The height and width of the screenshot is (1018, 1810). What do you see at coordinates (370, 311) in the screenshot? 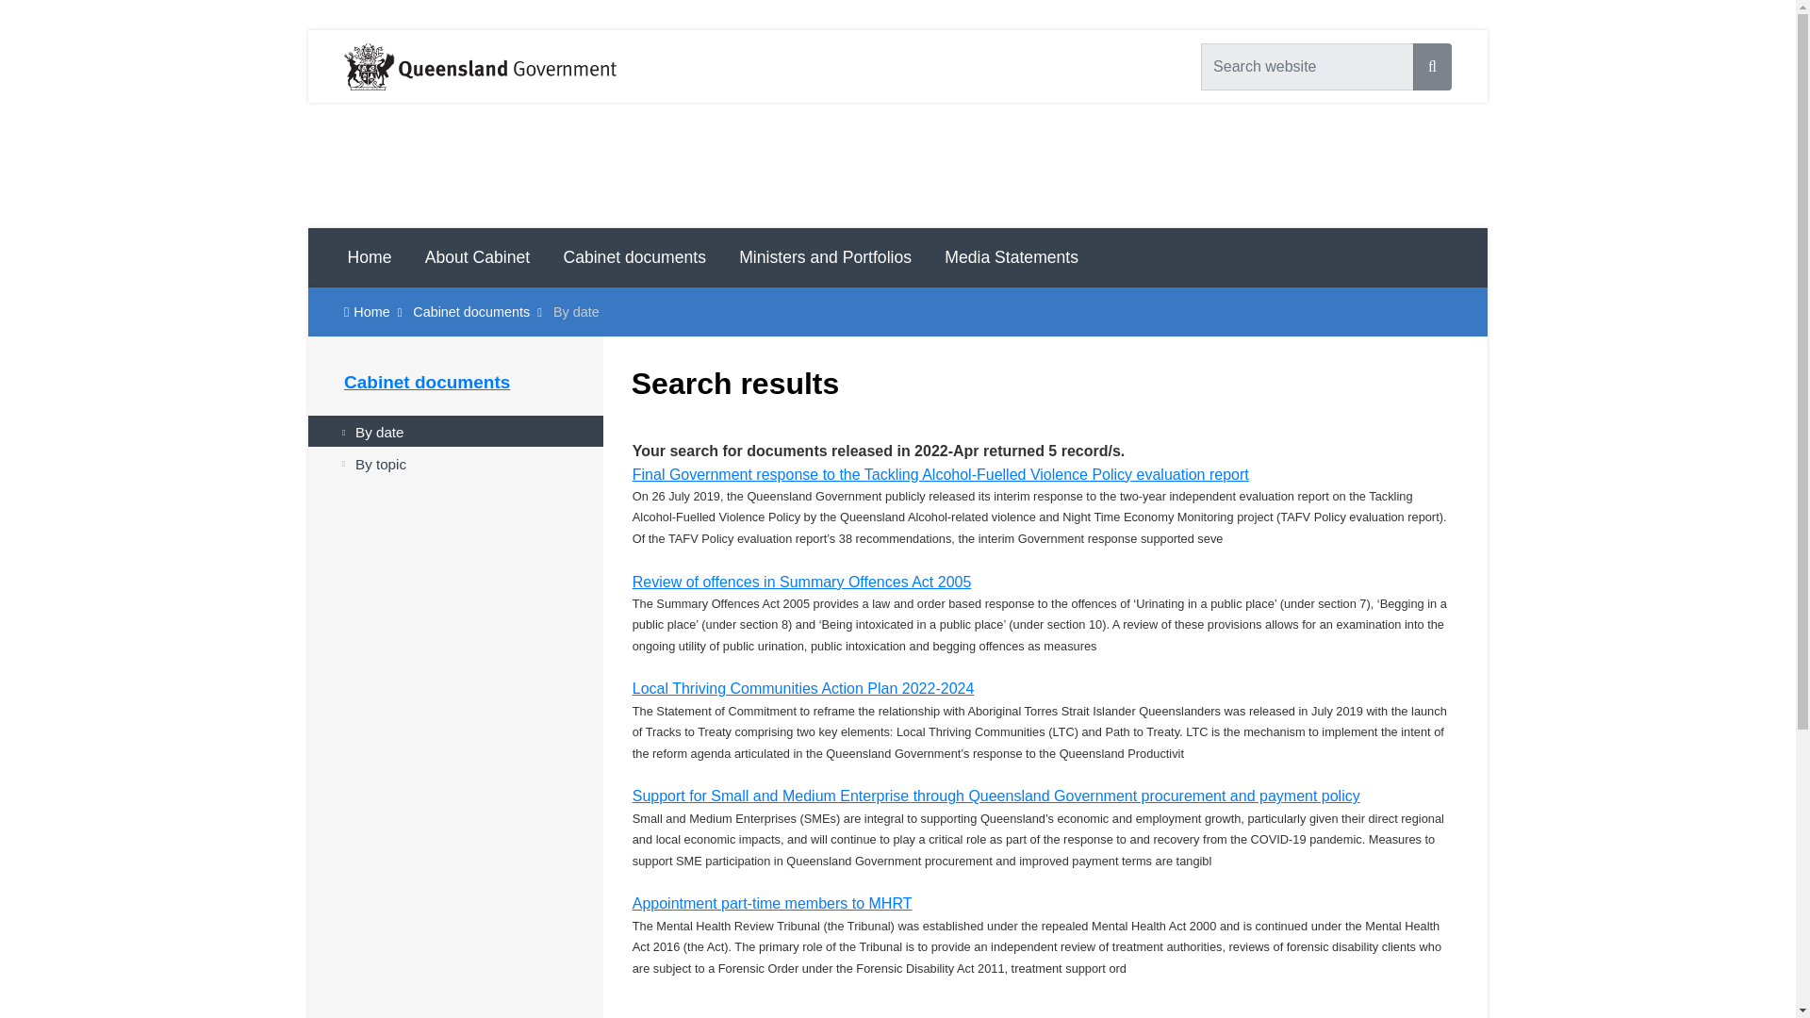
I see `Home` at bounding box center [370, 311].